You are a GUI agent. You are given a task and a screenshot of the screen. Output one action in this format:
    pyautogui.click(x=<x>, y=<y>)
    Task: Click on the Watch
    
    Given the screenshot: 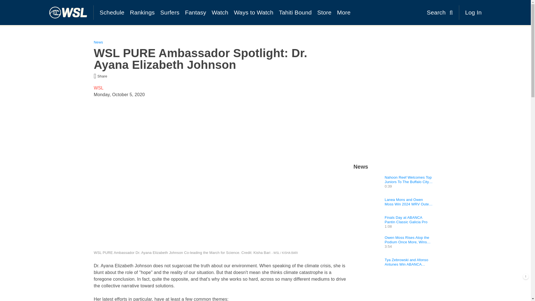 What is the action you would take?
    pyautogui.click(x=220, y=12)
    